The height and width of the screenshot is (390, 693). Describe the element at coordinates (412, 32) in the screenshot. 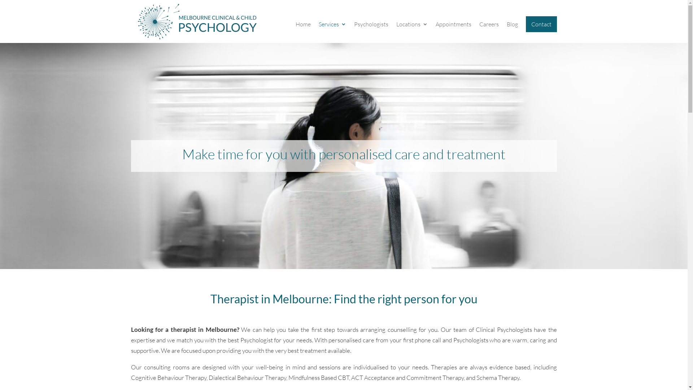

I see `Locations` at that location.